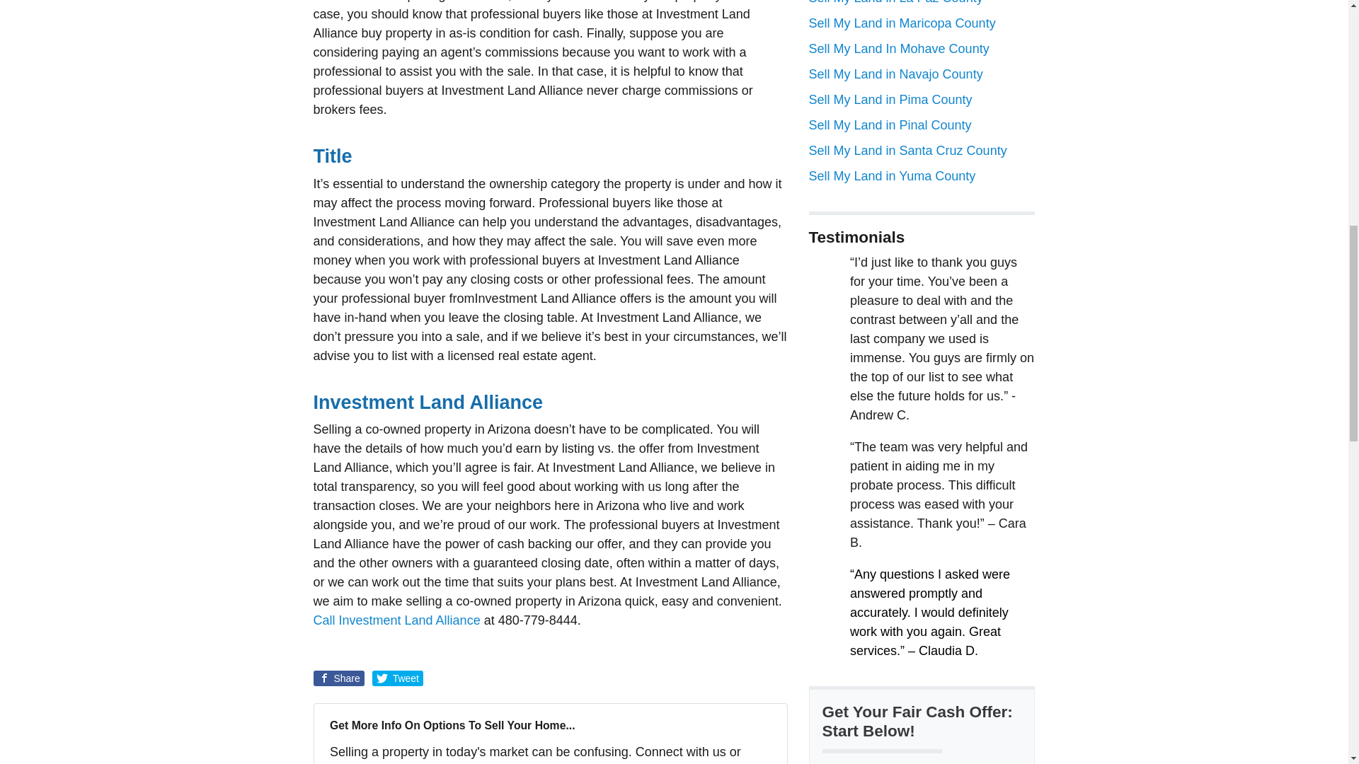 The image size is (1359, 764). I want to click on Sell My Land in Maricopa County, so click(902, 23).